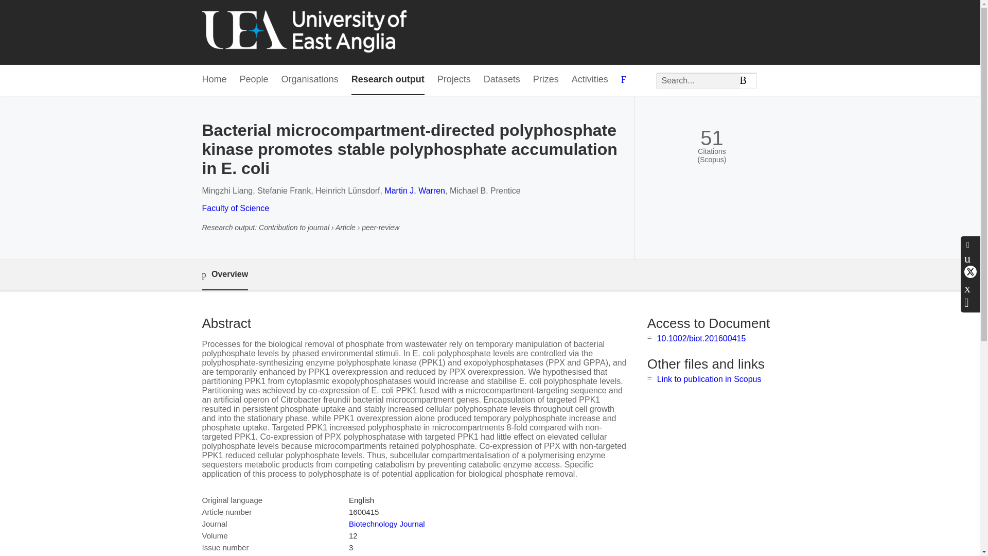 This screenshot has width=988, height=556. What do you see at coordinates (224, 275) in the screenshot?
I see `Overview` at bounding box center [224, 275].